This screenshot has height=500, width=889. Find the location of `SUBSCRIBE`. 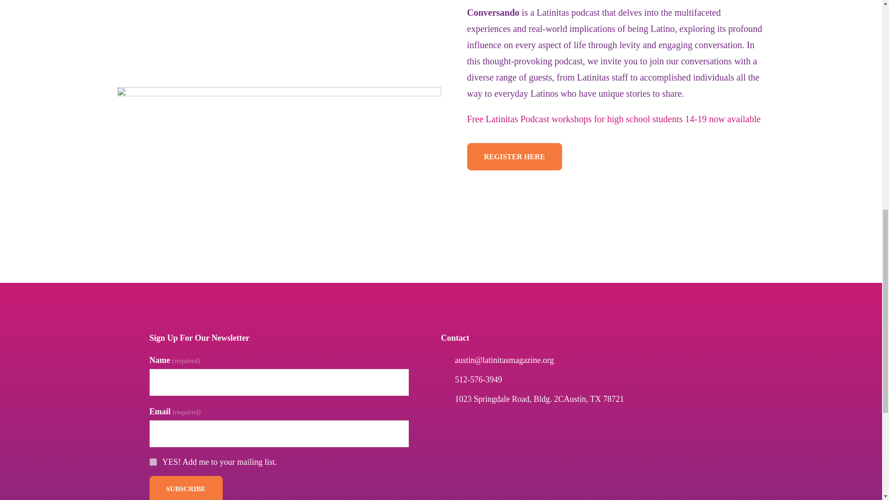

SUBSCRIBE is located at coordinates (186, 488).